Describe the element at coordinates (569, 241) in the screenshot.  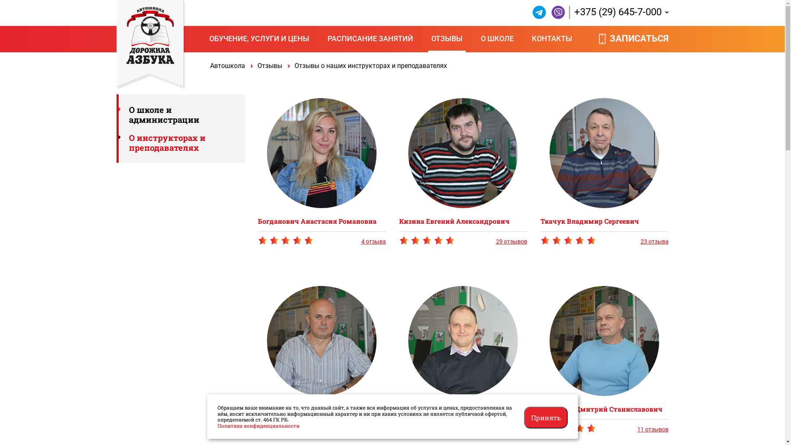
I see `gorgeous` at that location.